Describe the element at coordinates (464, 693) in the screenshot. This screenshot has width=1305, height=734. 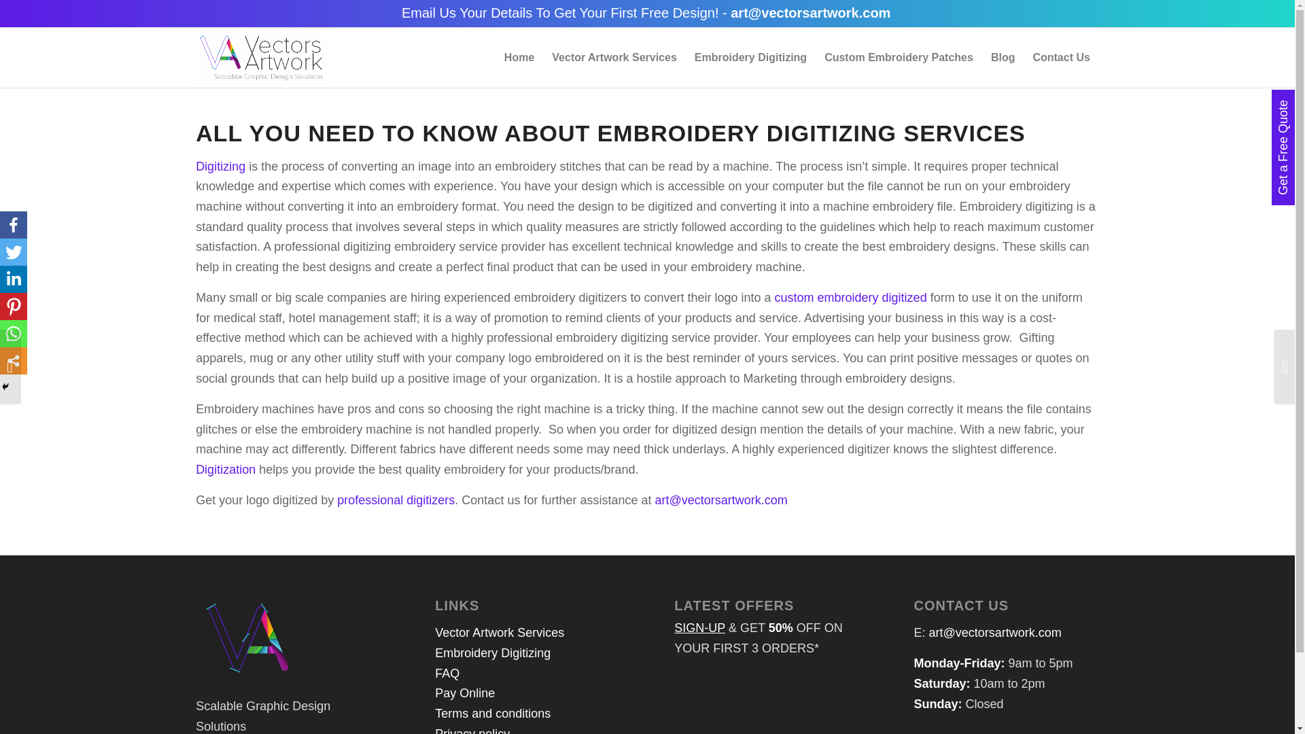
I see `Pay Online` at that location.